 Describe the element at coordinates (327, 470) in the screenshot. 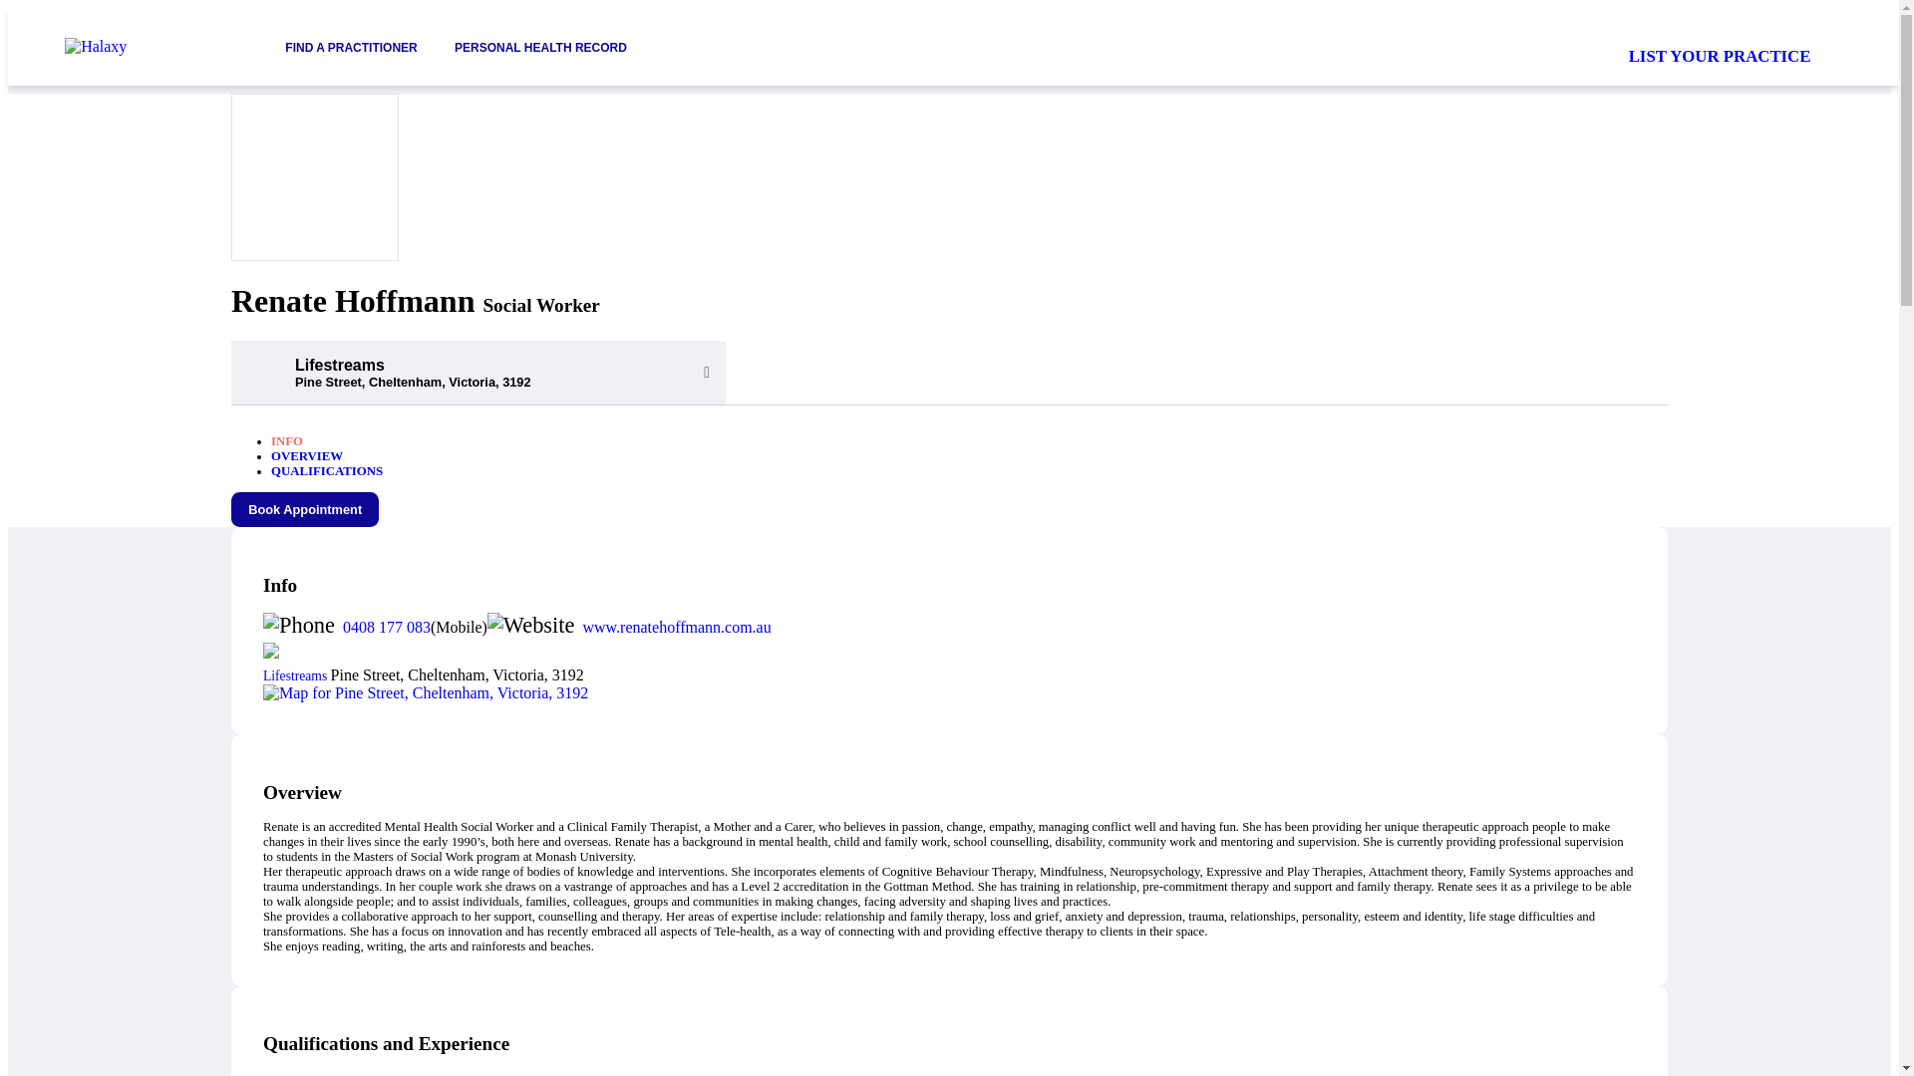

I see `QUALIFICATIONS` at that location.